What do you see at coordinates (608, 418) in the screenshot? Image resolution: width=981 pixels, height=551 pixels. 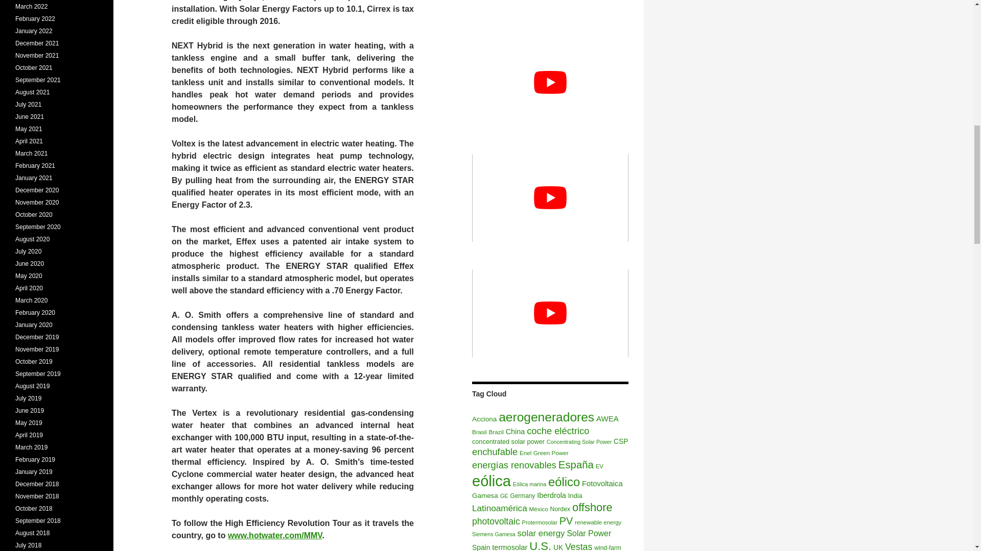 I see `AWEA` at bounding box center [608, 418].